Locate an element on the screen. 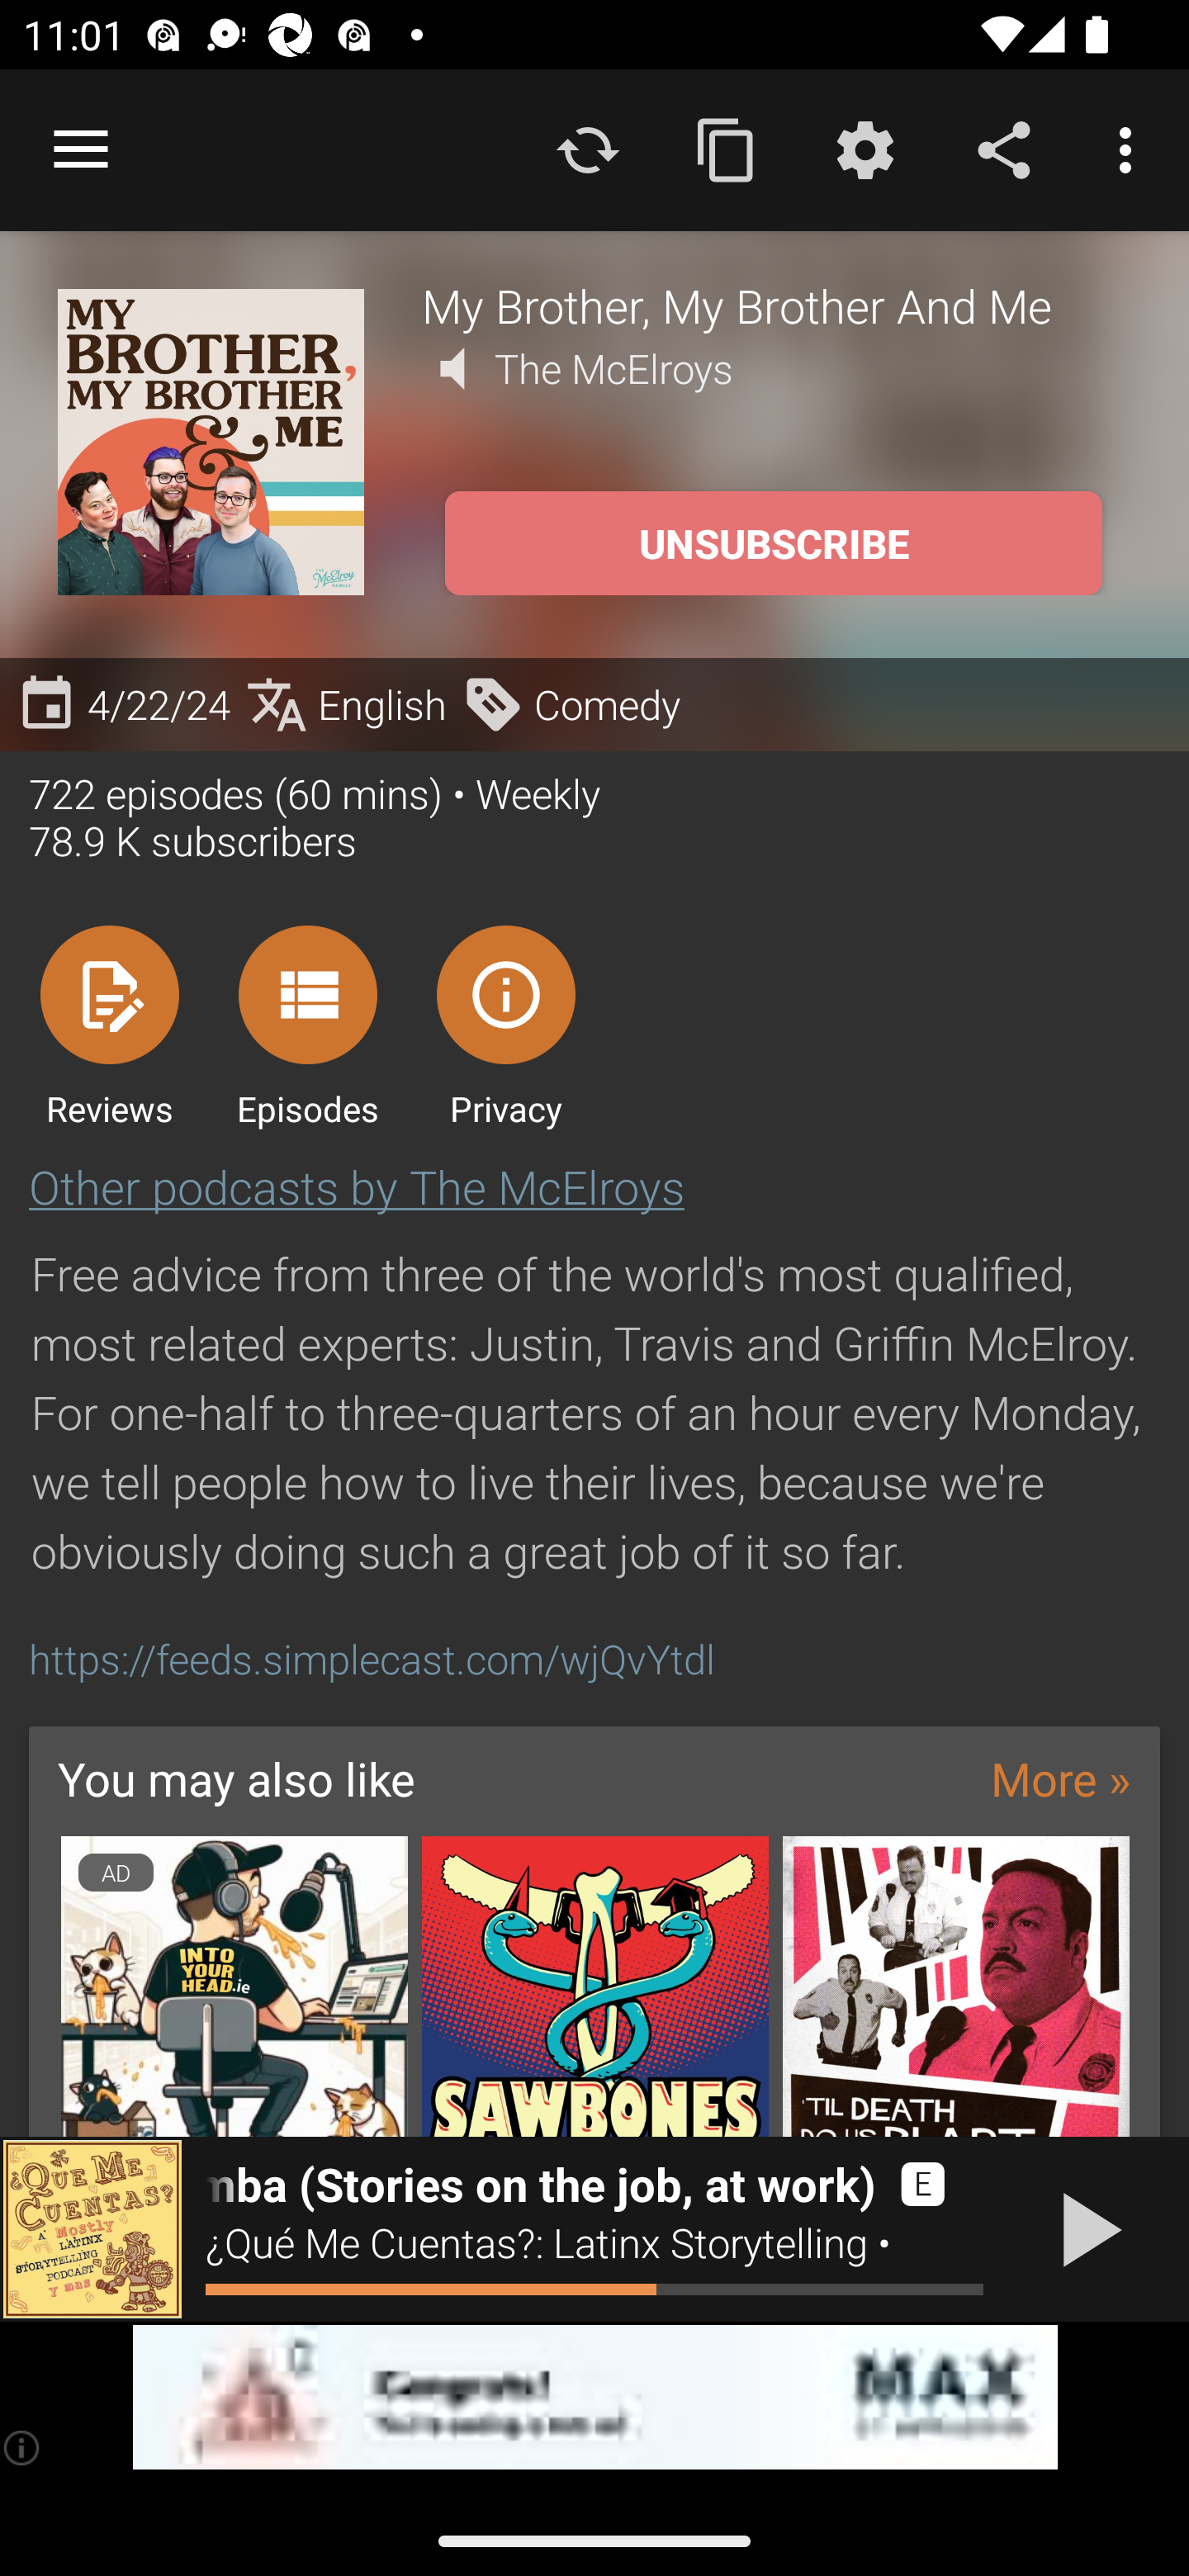  Share the podcast is located at coordinates (1004, 149).